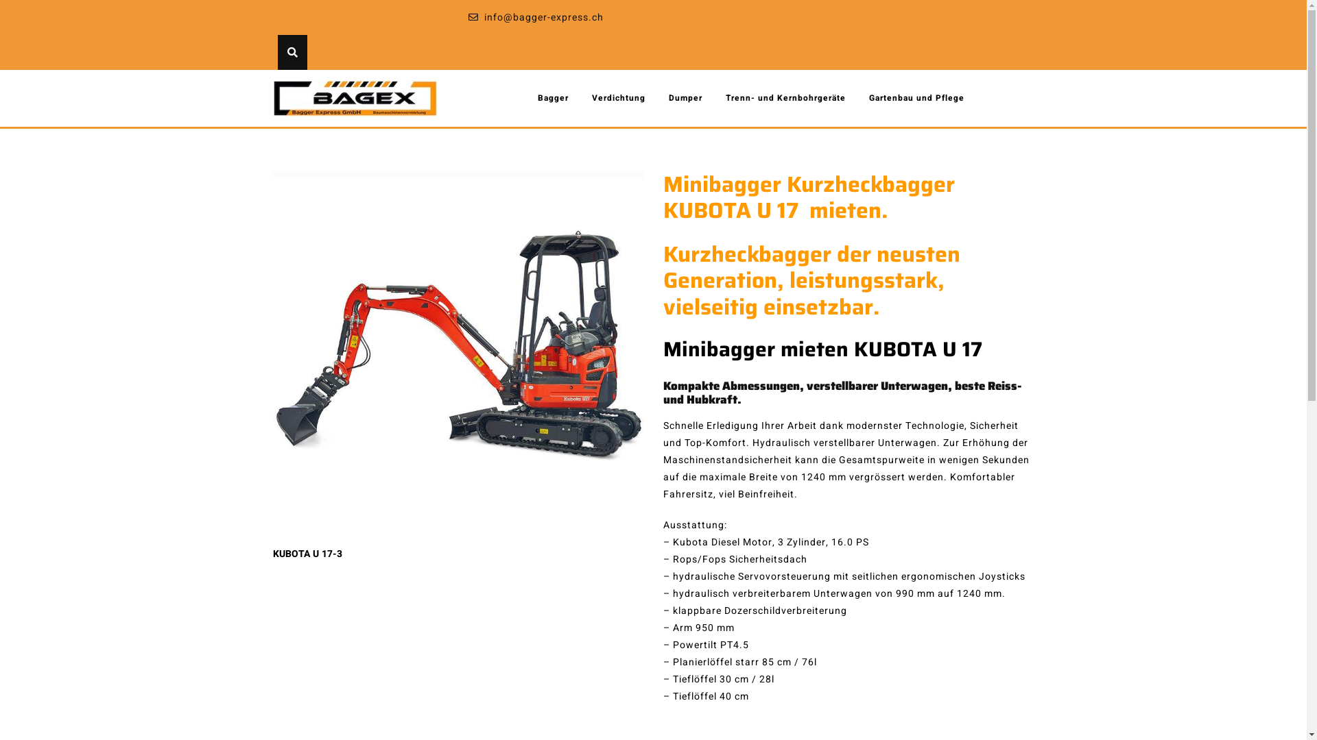 This screenshot has width=1317, height=740. I want to click on Dumper, so click(686, 98).